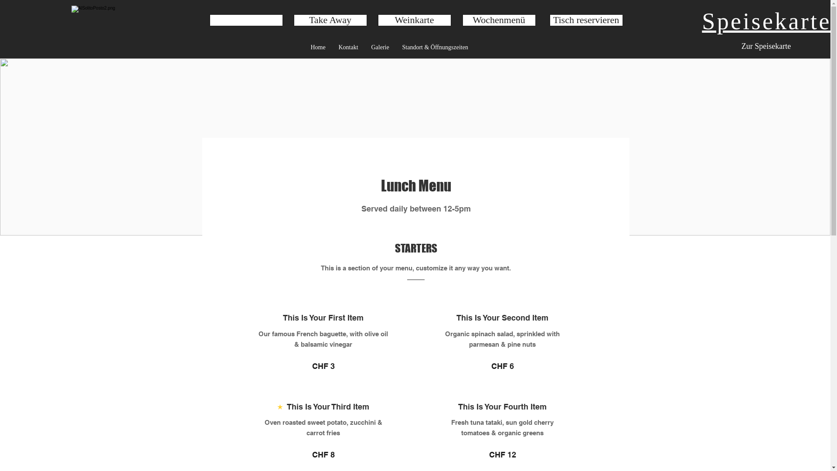  Describe the element at coordinates (330, 20) in the screenshot. I see `Take Away` at that location.